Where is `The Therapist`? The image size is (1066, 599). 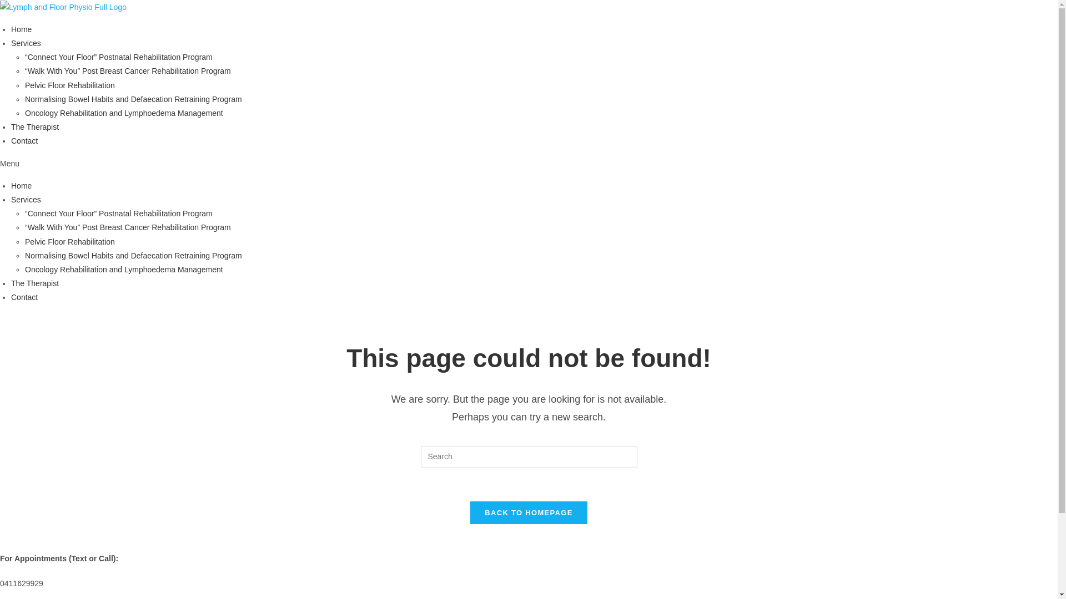 The Therapist is located at coordinates (35, 283).